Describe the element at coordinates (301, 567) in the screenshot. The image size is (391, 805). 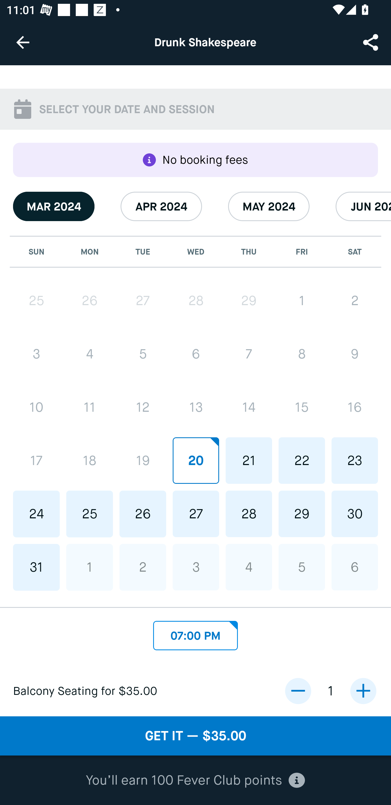
I see `5` at that location.